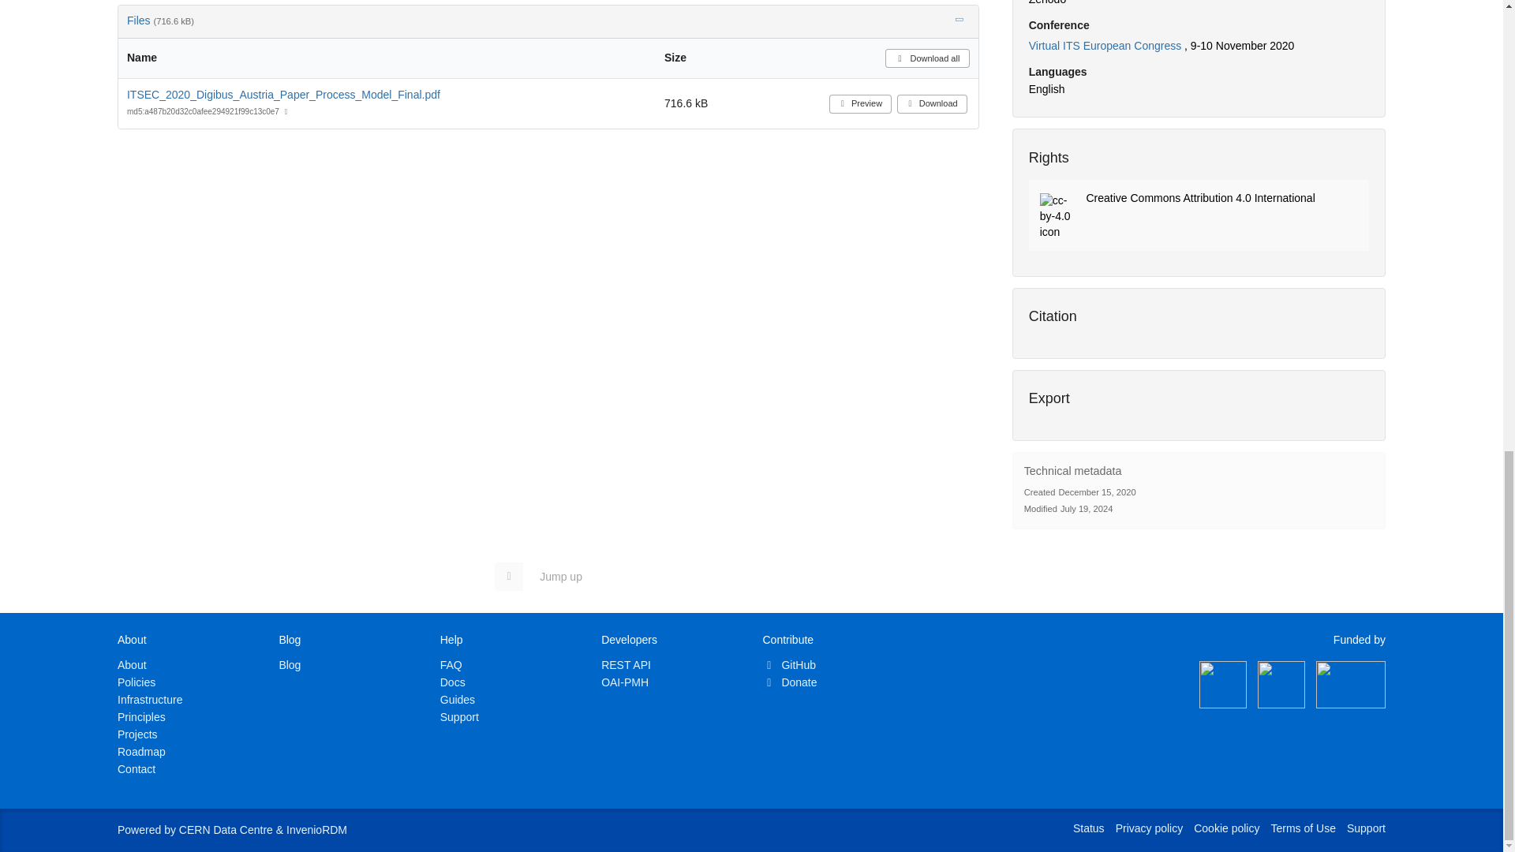 This screenshot has width=1515, height=852. What do you see at coordinates (458, 700) in the screenshot?
I see `Guides` at bounding box center [458, 700].